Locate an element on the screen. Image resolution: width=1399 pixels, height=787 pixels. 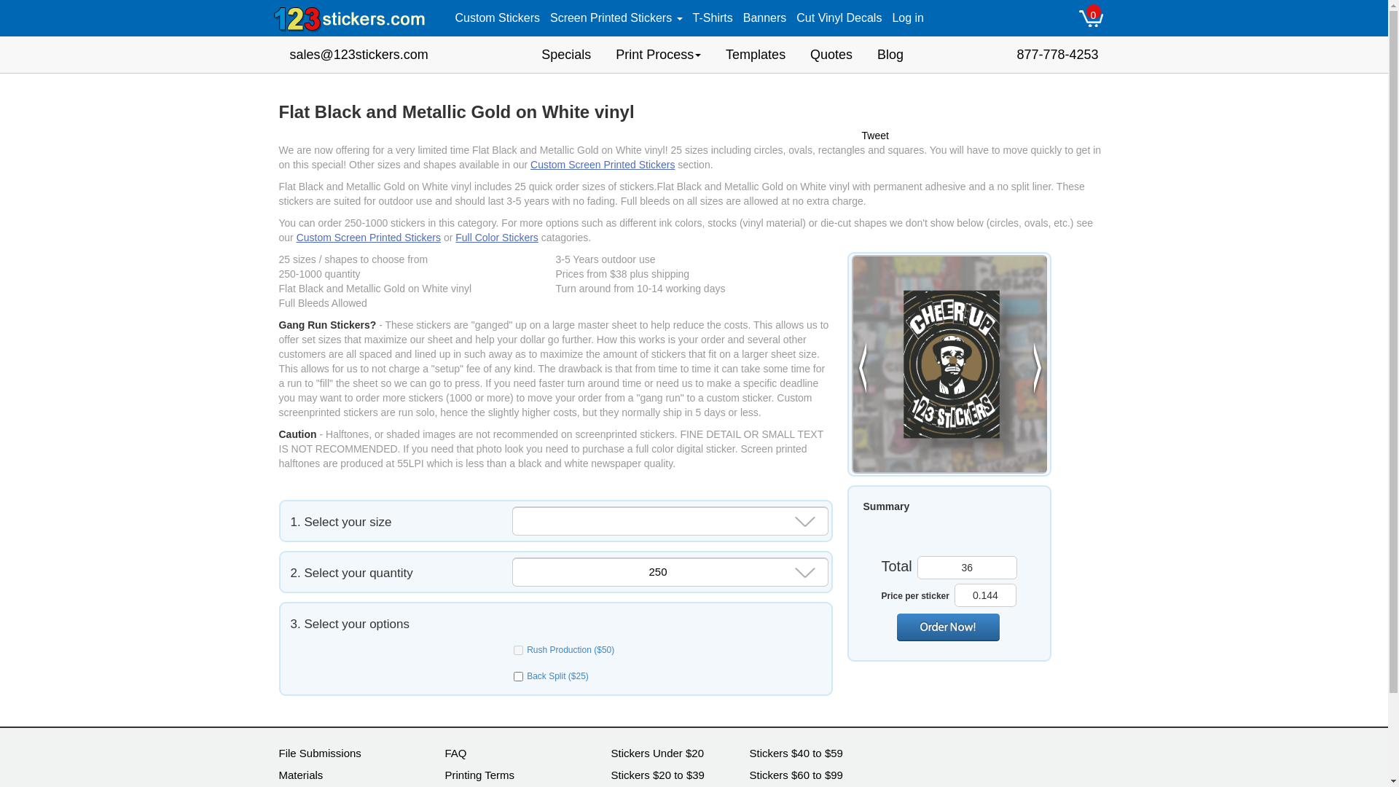
Previous is located at coordinates (862, 370).